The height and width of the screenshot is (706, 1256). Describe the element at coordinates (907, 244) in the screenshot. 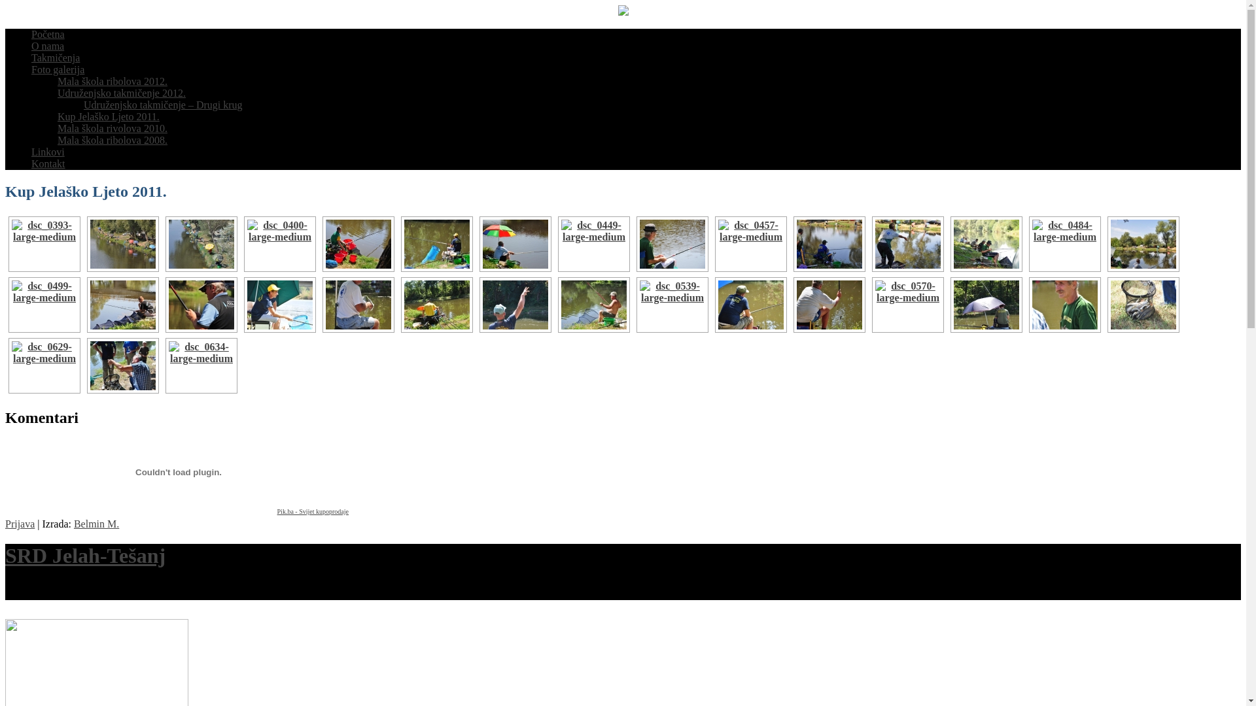

I see ` ` at that location.